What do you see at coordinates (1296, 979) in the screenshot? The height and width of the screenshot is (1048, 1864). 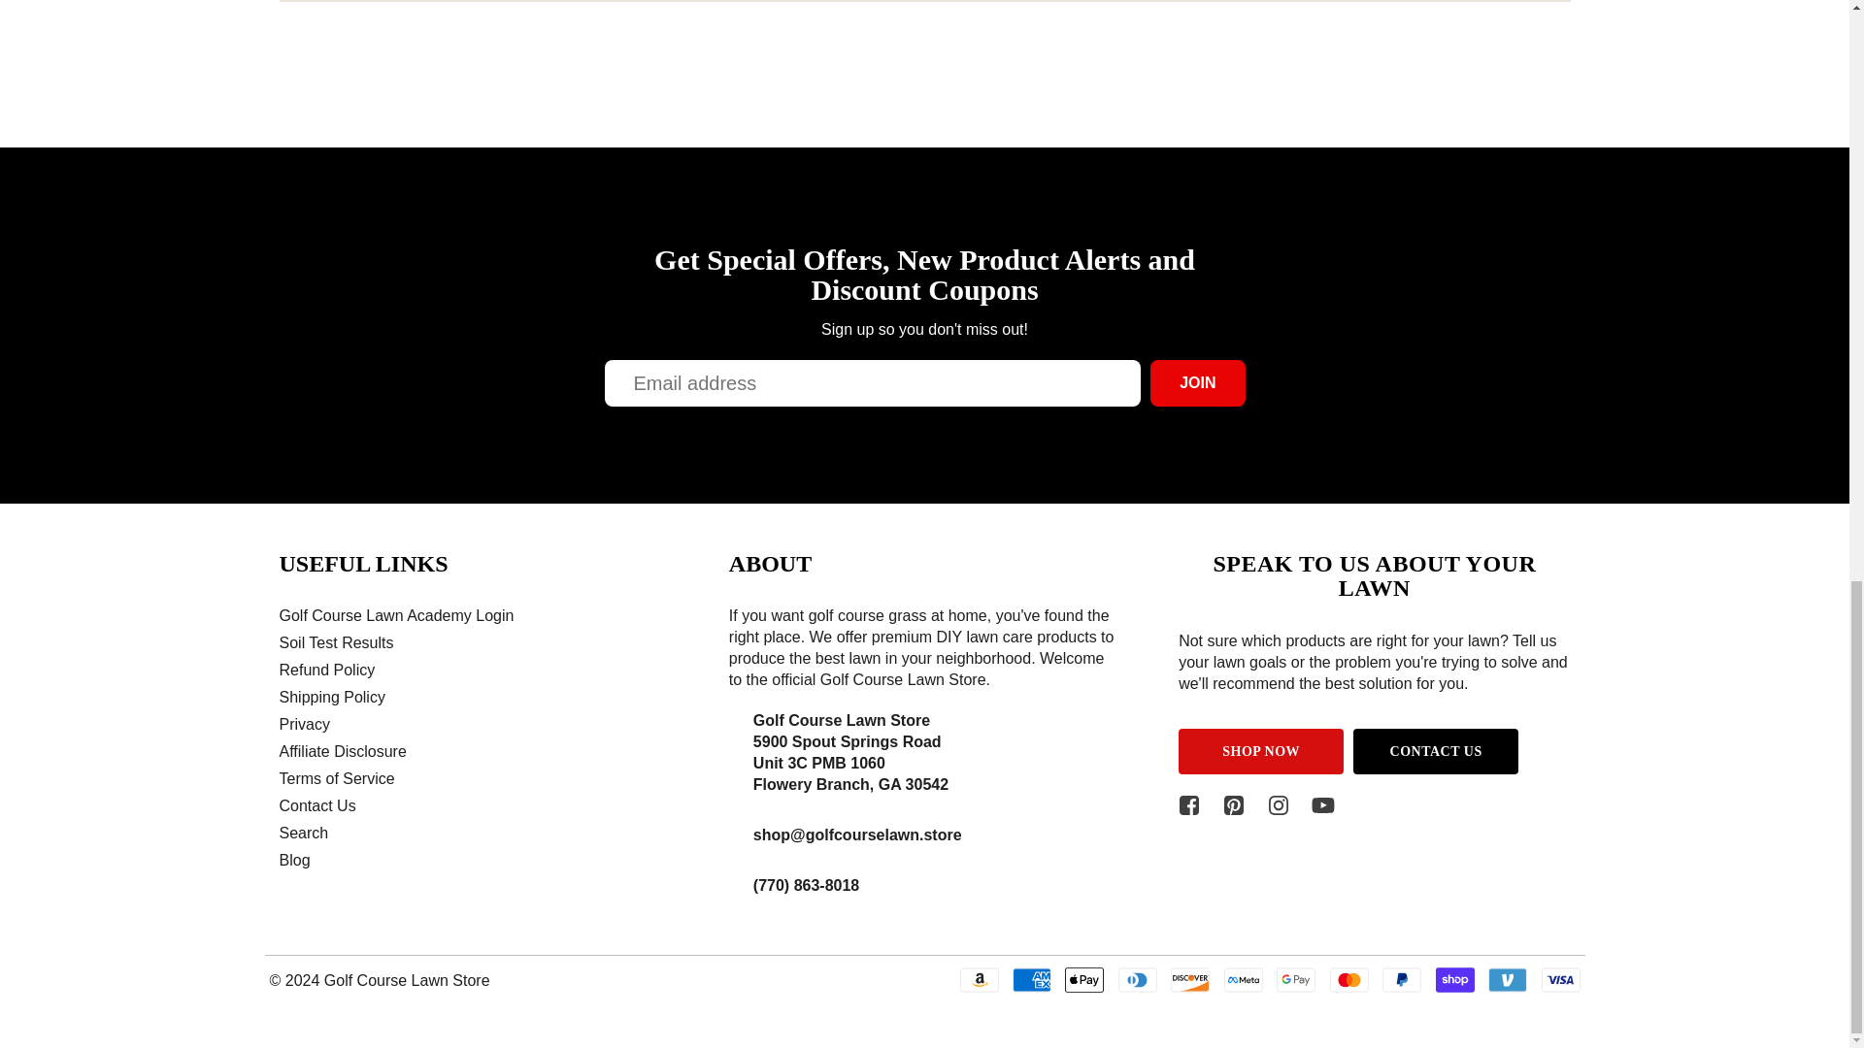 I see `Google Pay` at bounding box center [1296, 979].